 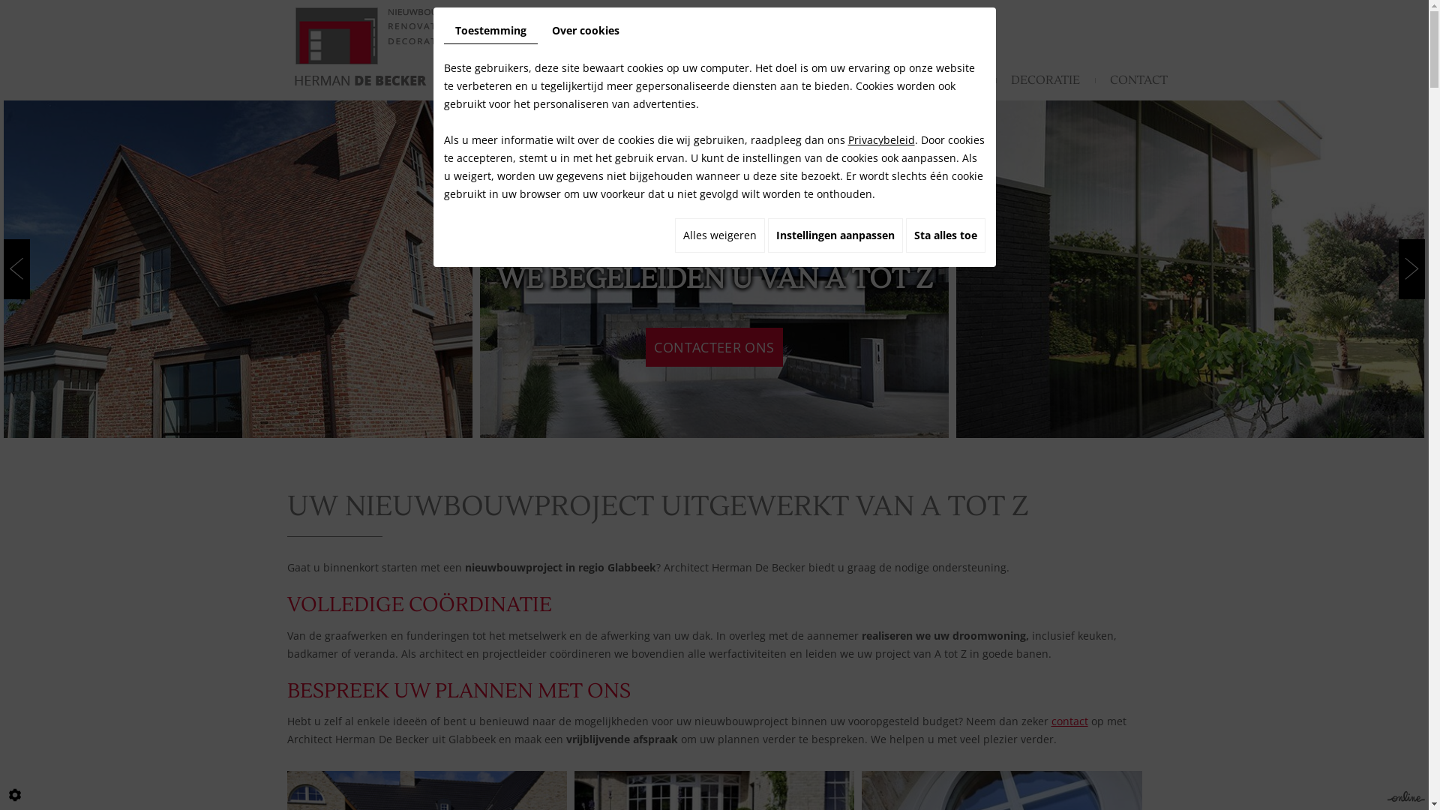 What do you see at coordinates (1138, 80) in the screenshot?
I see `CONTACT` at bounding box center [1138, 80].